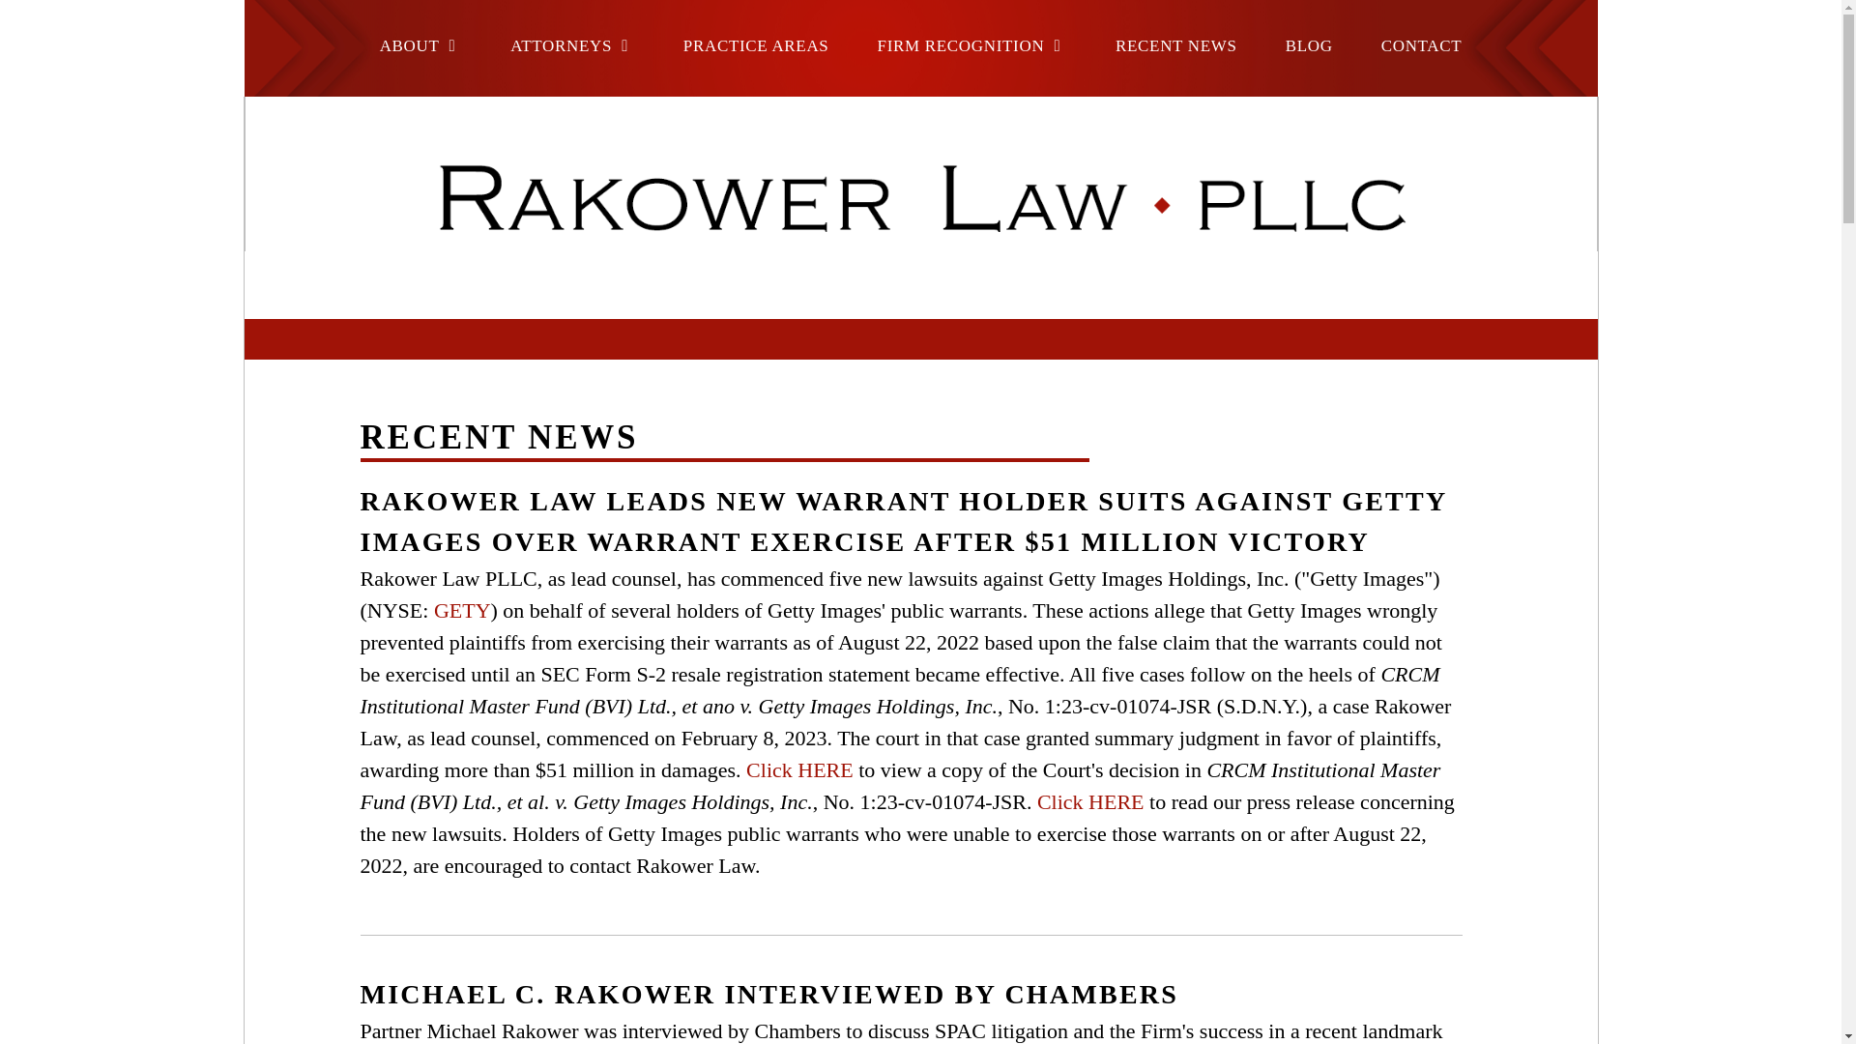 This screenshot has height=1044, width=1856. What do you see at coordinates (972, 46) in the screenshot?
I see `FIRM RECOGNITION` at bounding box center [972, 46].